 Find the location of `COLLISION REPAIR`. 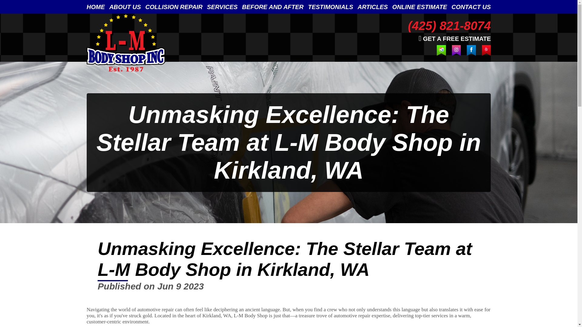

COLLISION REPAIR is located at coordinates (174, 7).